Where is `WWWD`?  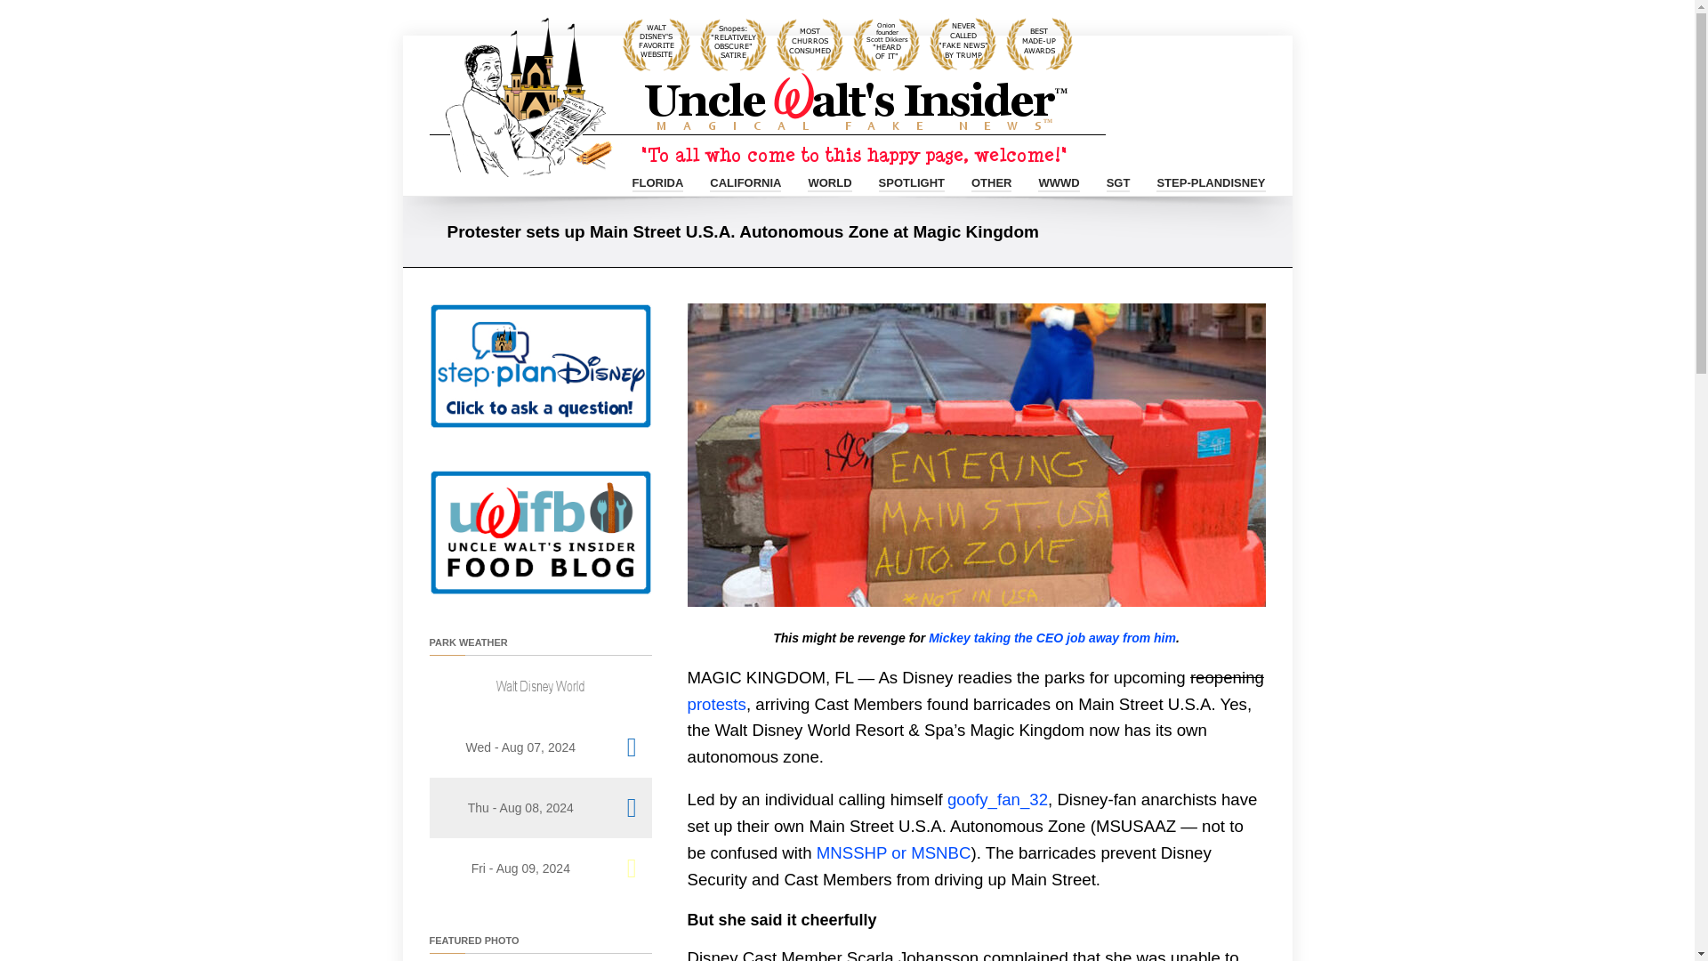 WWWD is located at coordinates (1059, 180).